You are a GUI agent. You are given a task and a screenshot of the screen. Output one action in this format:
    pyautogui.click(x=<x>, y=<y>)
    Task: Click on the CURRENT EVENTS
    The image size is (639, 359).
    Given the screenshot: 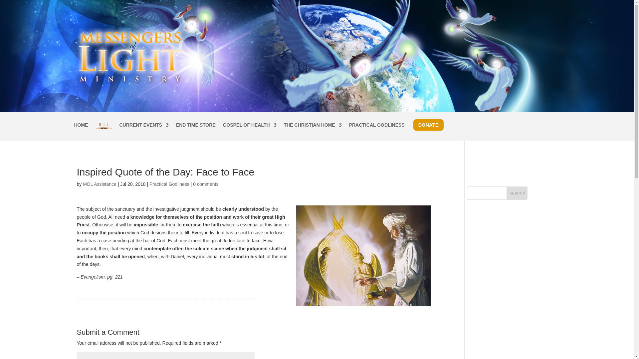 What is the action you would take?
    pyautogui.click(x=144, y=132)
    